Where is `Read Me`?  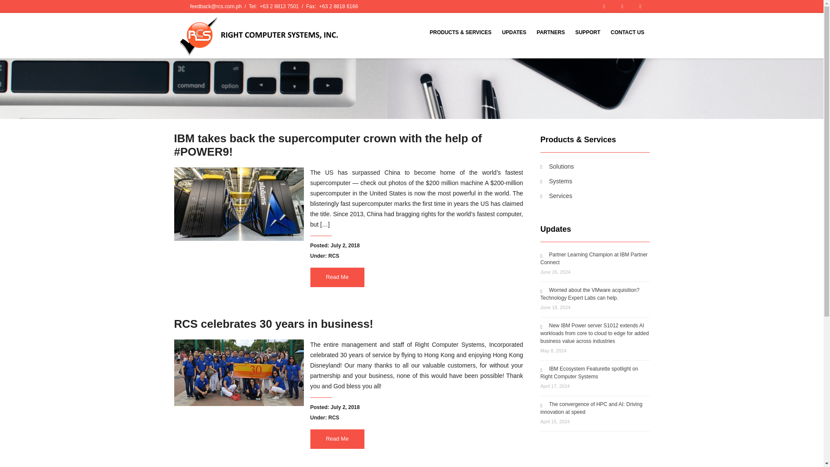
Read Me is located at coordinates (337, 438).